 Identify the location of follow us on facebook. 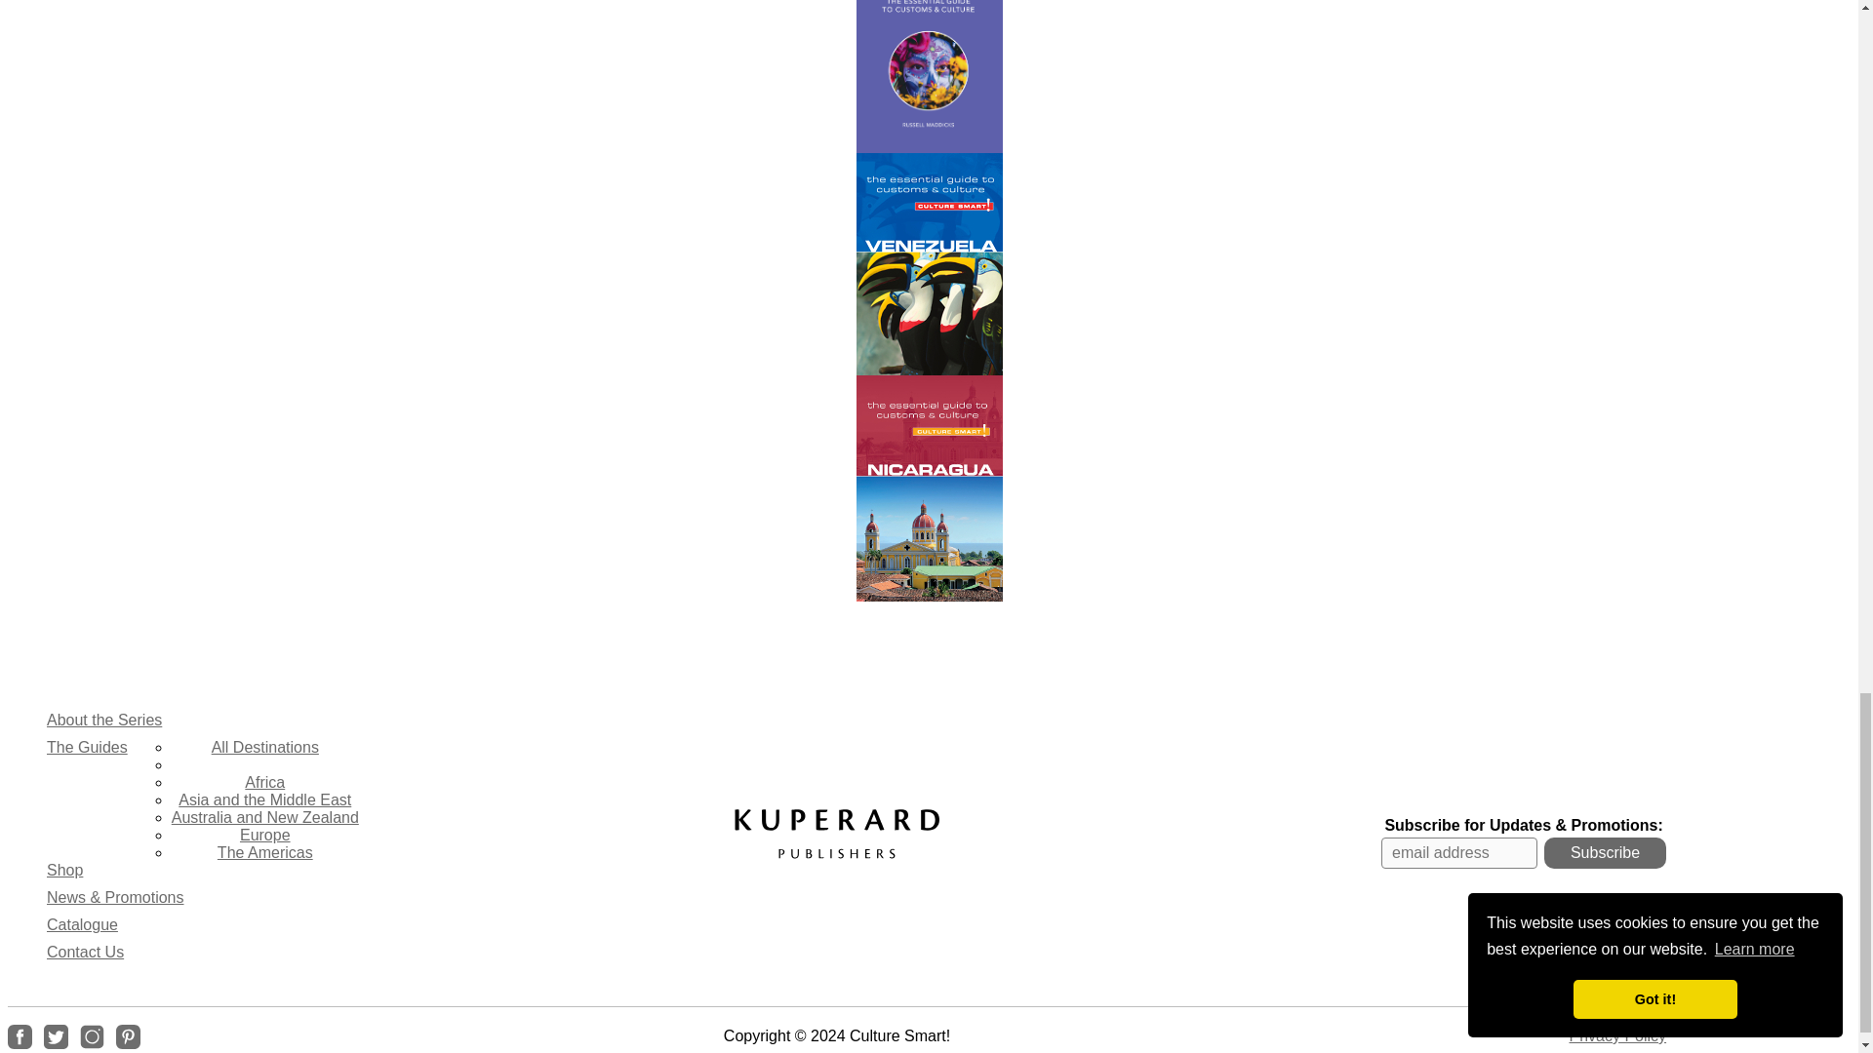
(20, 1035).